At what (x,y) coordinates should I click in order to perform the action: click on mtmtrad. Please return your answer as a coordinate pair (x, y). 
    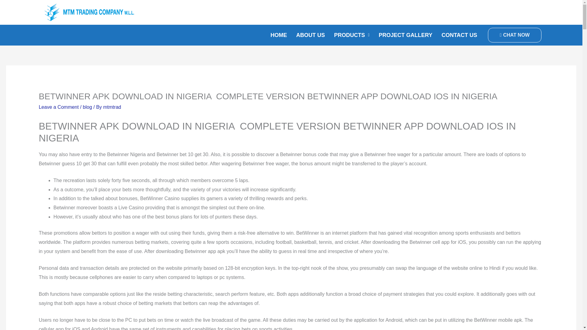
    Looking at the image, I should click on (112, 107).